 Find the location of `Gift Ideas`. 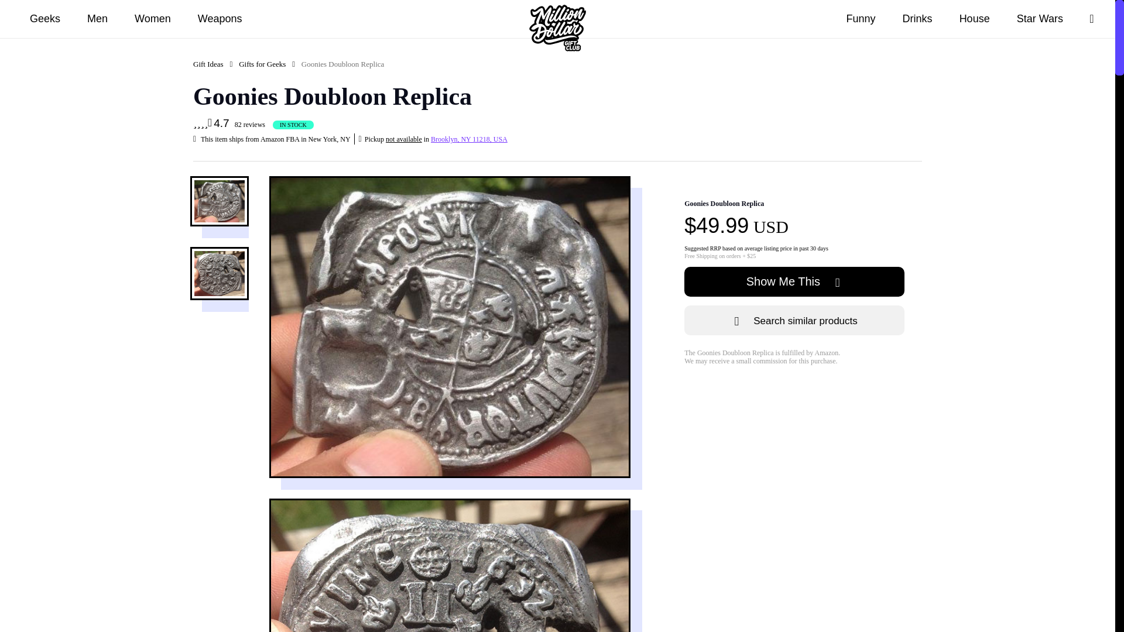

Gift Ideas is located at coordinates (208, 64).